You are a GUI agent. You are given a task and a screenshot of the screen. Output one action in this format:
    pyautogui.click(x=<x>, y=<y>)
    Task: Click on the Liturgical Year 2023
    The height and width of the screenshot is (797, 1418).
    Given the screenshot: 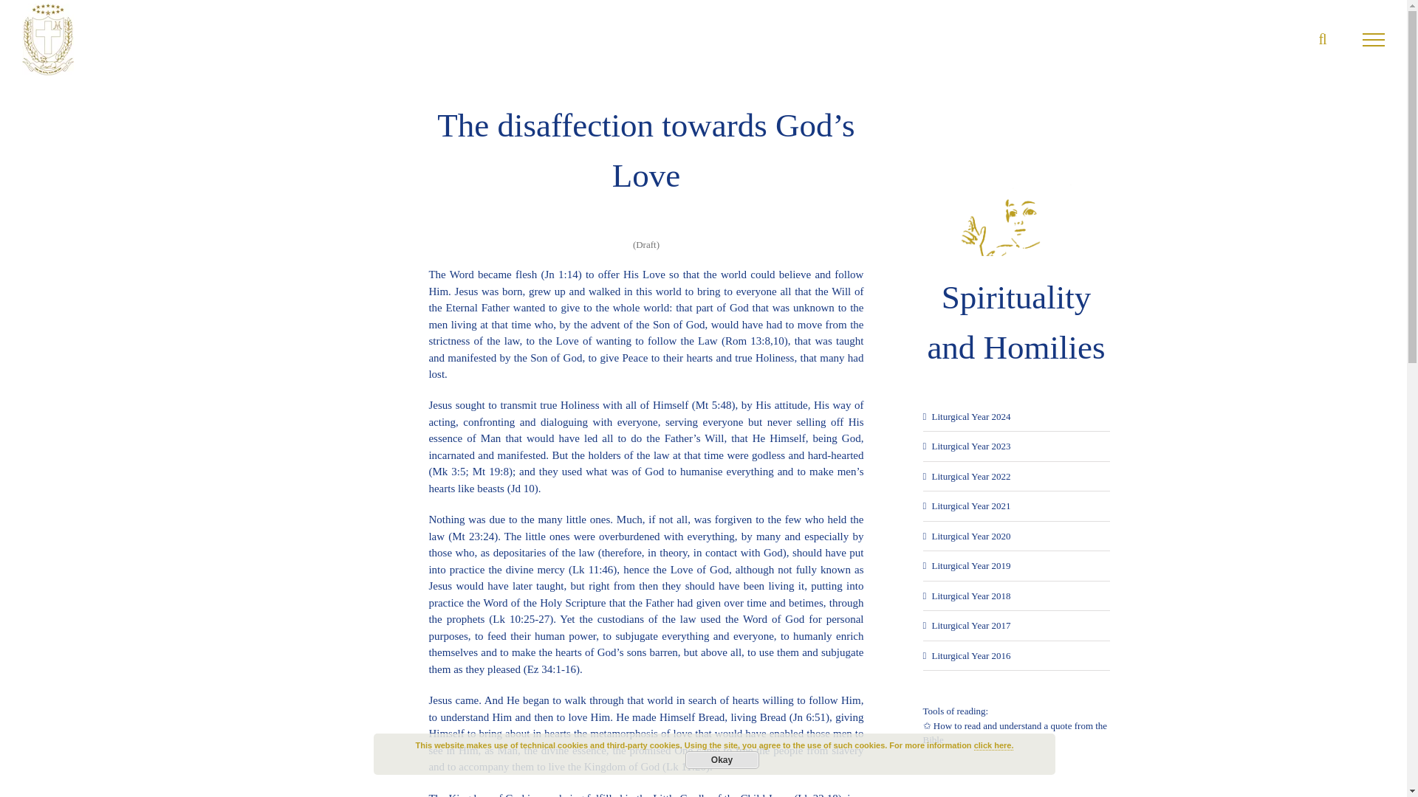 What is the action you would take?
    pyautogui.click(x=970, y=446)
    